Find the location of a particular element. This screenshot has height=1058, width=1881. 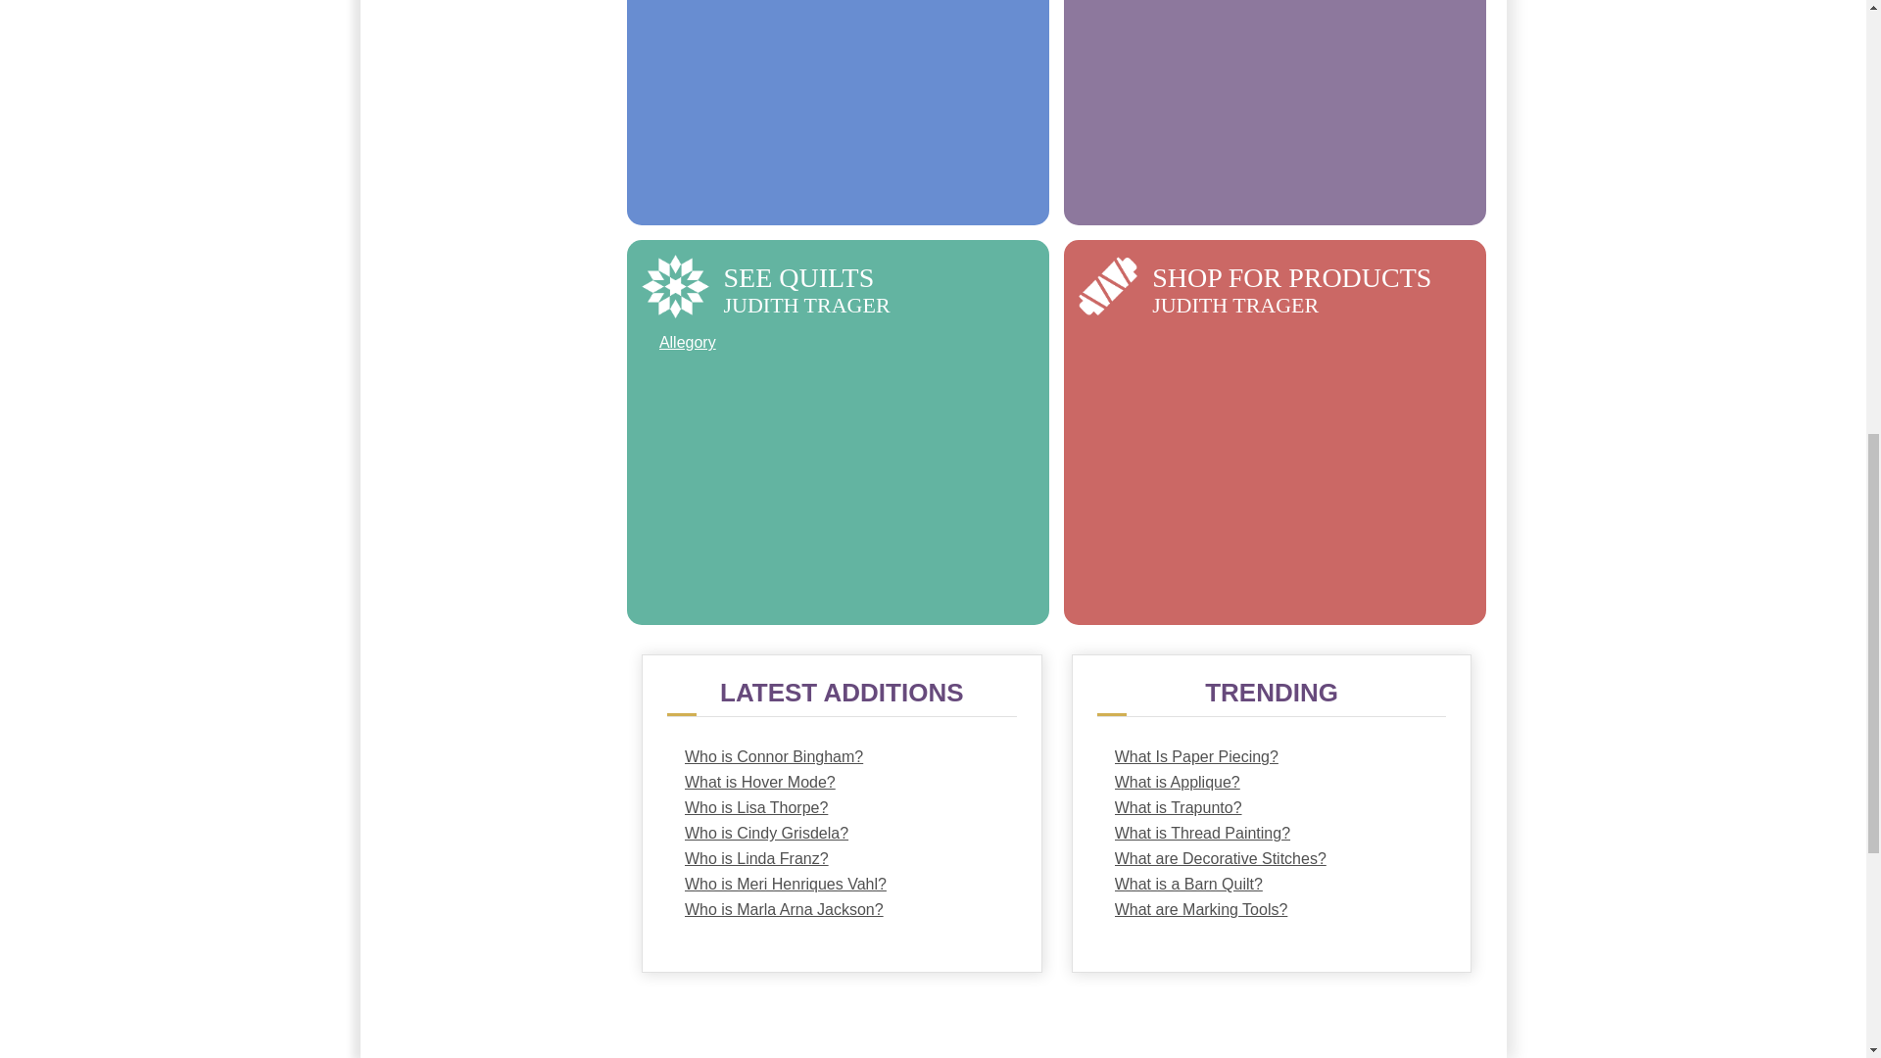

What is Hover Mode? is located at coordinates (841, 783).